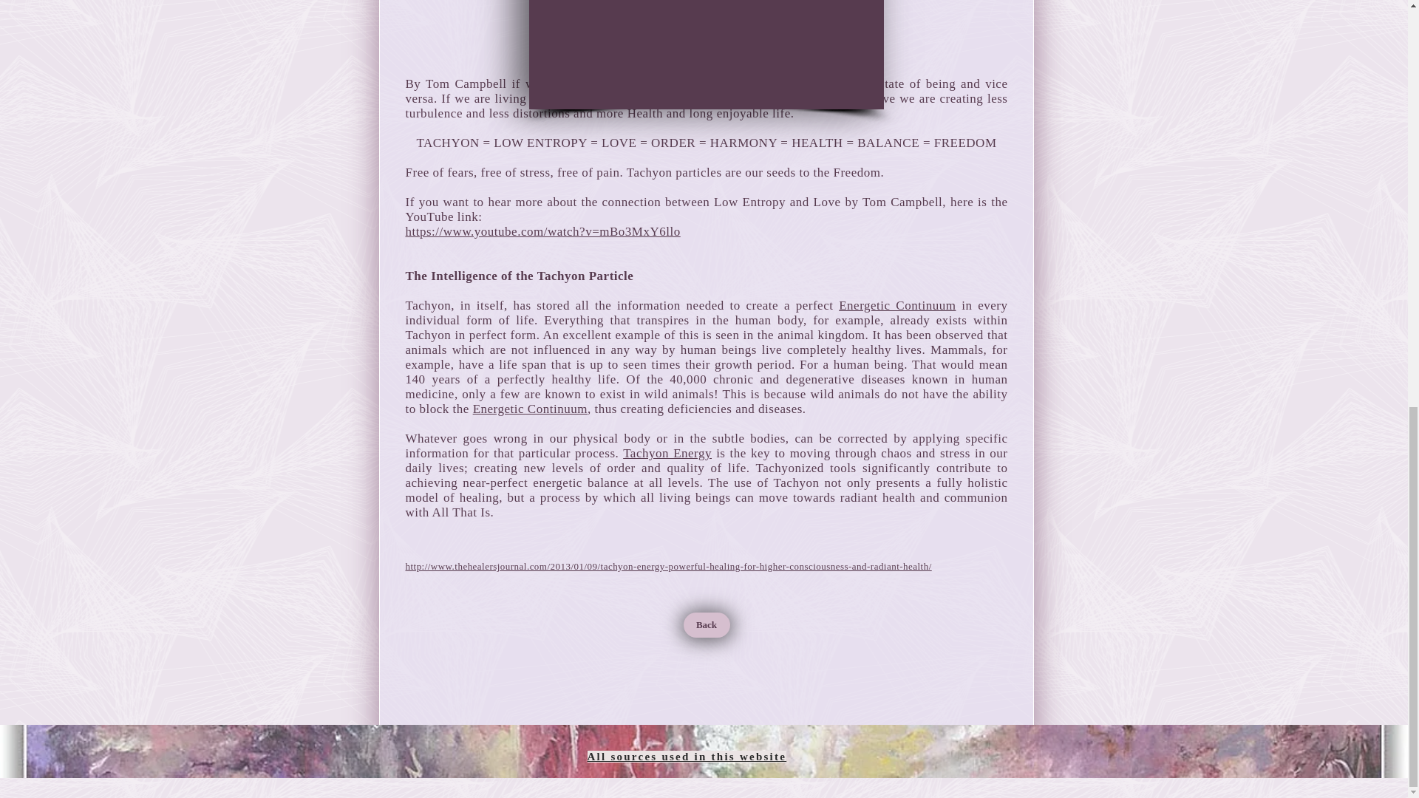  Describe the element at coordinates (667, 453) in the screenshot. I see `Tachyon Energy` at that location.